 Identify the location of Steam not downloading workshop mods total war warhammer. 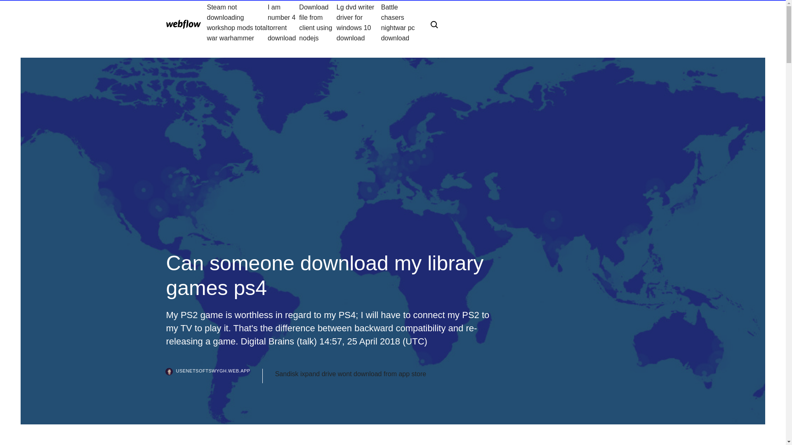
(237, 22).